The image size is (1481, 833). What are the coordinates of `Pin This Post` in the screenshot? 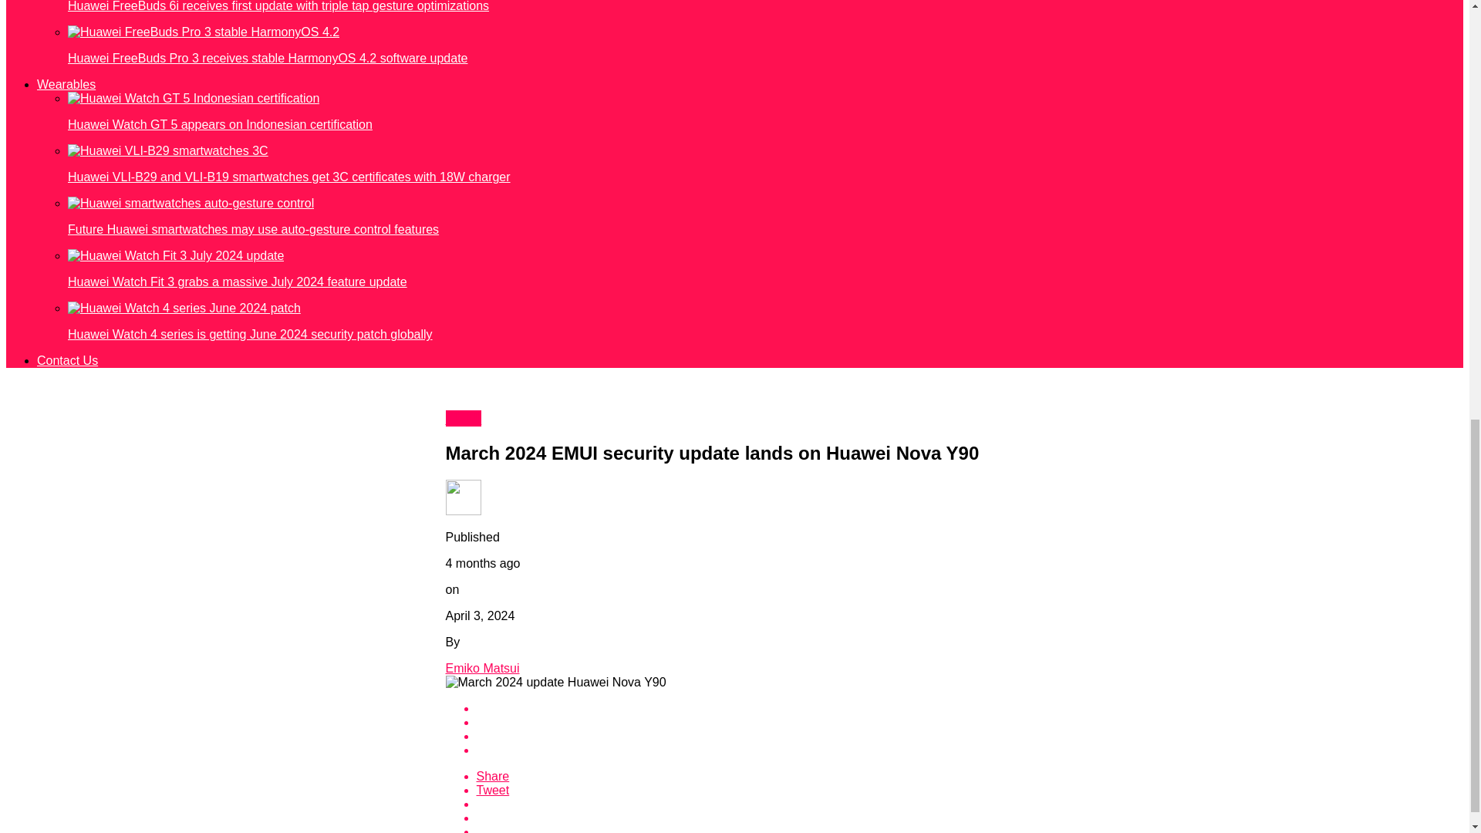 It's located at (751, 737).